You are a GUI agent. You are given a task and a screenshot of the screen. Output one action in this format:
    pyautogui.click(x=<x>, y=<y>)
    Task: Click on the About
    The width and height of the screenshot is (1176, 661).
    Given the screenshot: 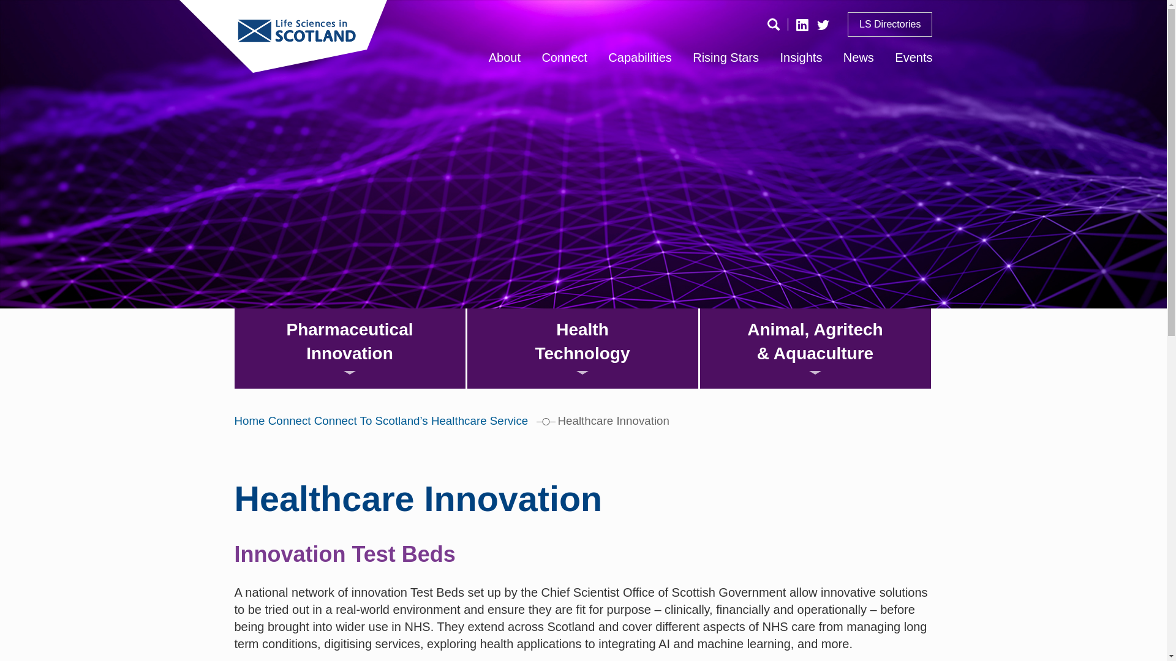 What is the action you would take?
    pyautogui.click(x=505, y=58)
    